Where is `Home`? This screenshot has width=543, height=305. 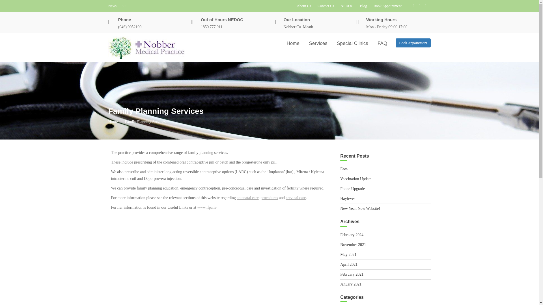 Home is located at coordinates (293, 43).